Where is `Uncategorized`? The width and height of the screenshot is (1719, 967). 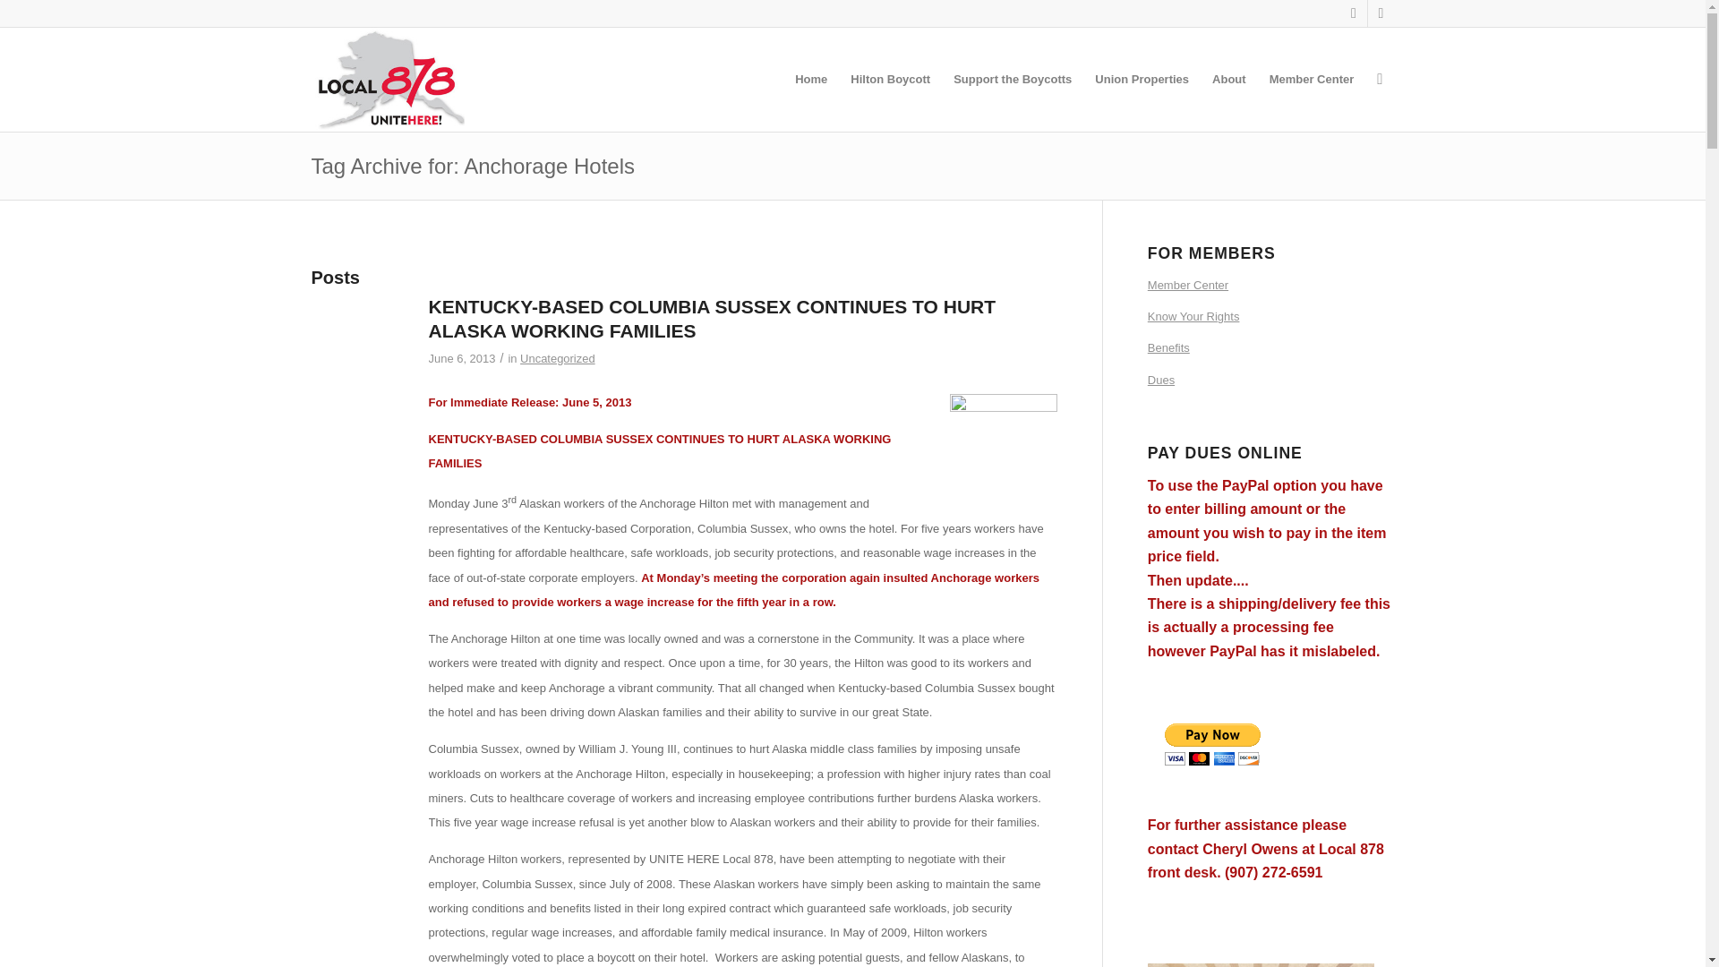 Uncategorized is located at coordinates (557, 358).